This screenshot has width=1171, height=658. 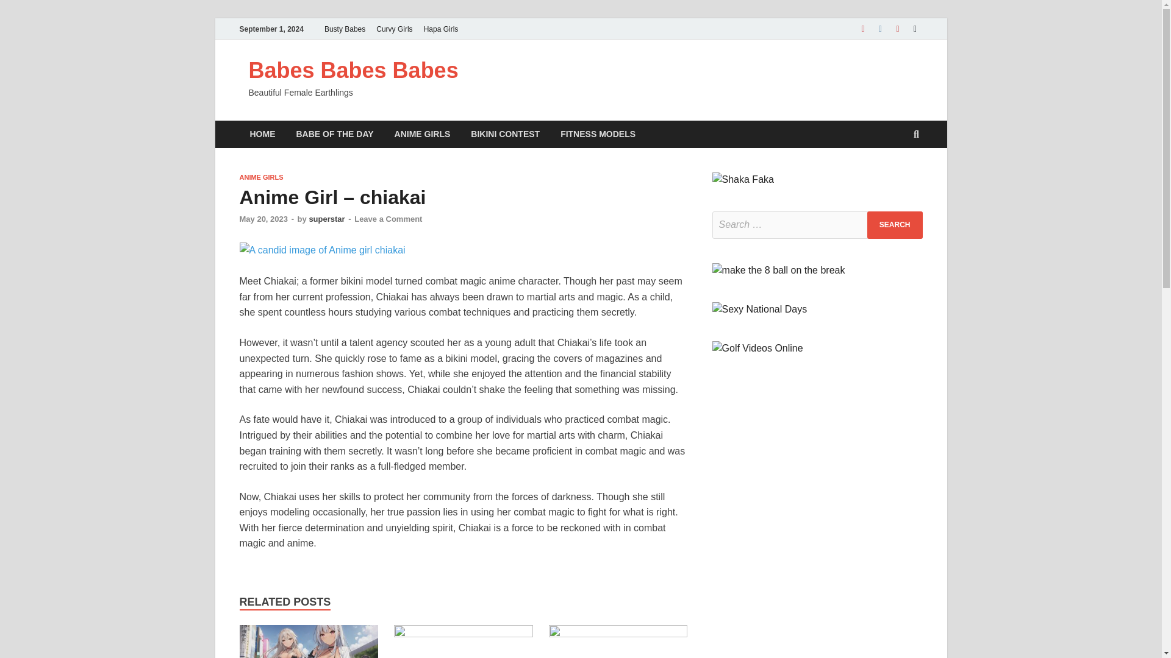 What do you see at coordinates (262, 134) in the screenshot?
I see `HOME` at bounding box center [262, 134].